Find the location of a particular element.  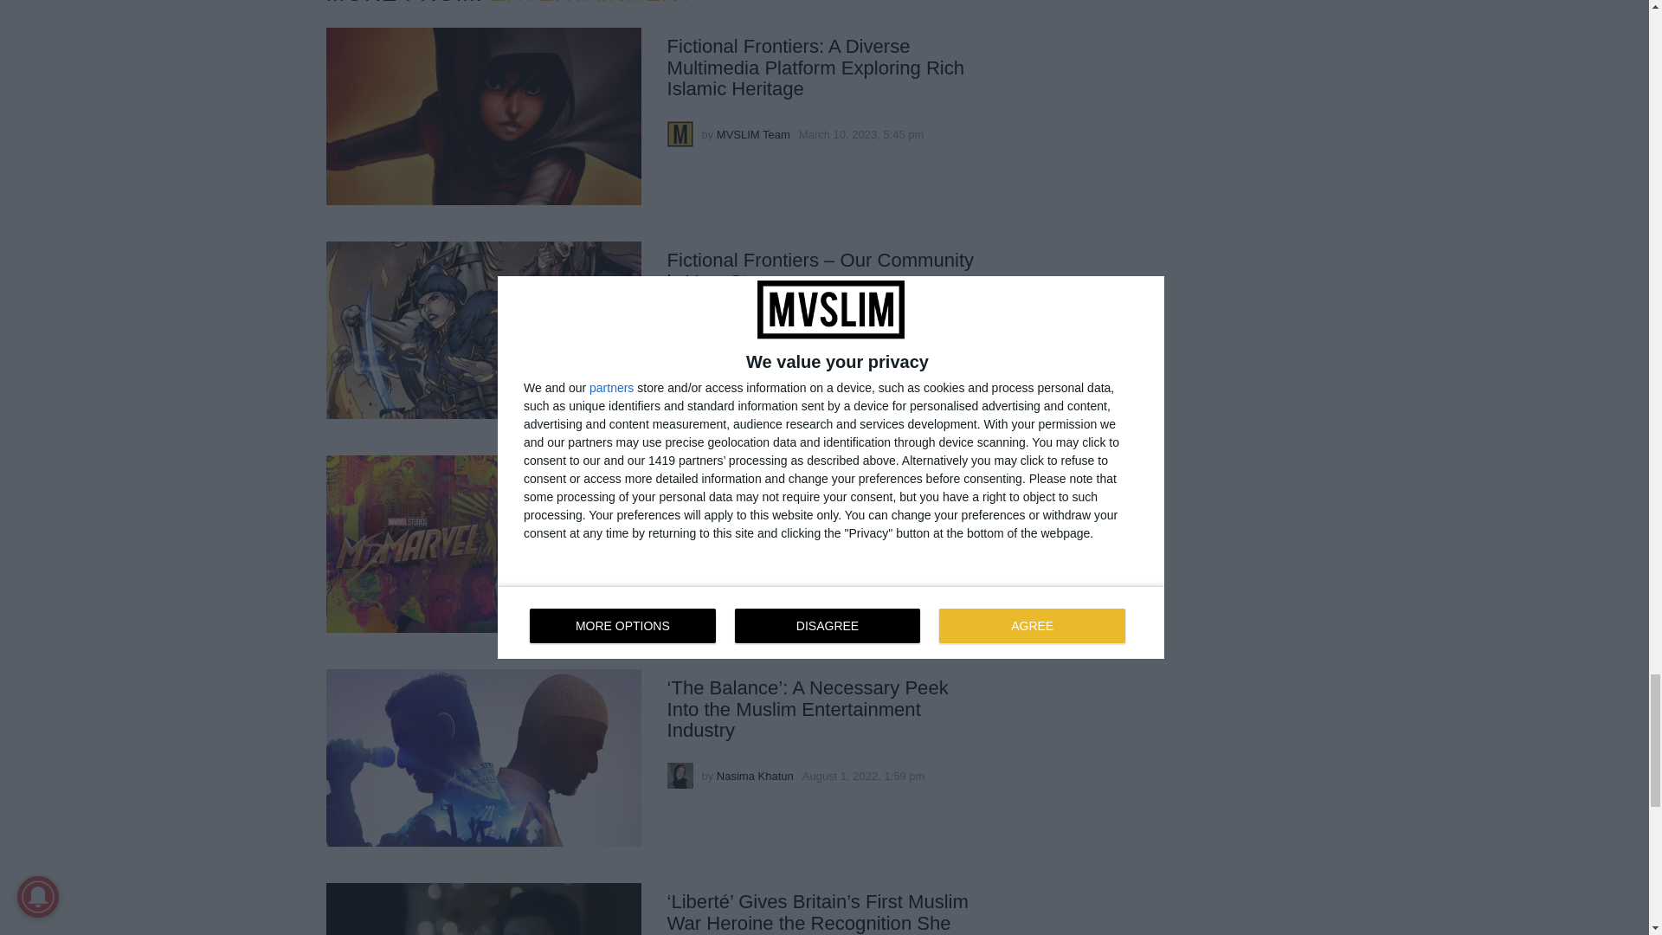

Posts by MVSLIM Team is located at coordinates (753, 134).